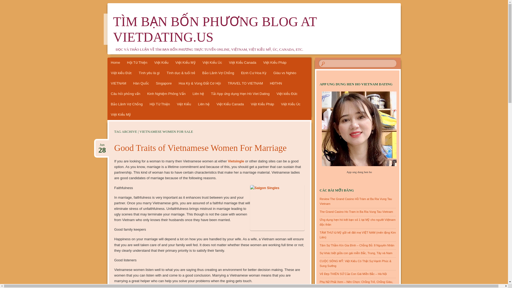  Describe the element at coordinates (115, 63) in the screenshot. I see `Home` at that location.